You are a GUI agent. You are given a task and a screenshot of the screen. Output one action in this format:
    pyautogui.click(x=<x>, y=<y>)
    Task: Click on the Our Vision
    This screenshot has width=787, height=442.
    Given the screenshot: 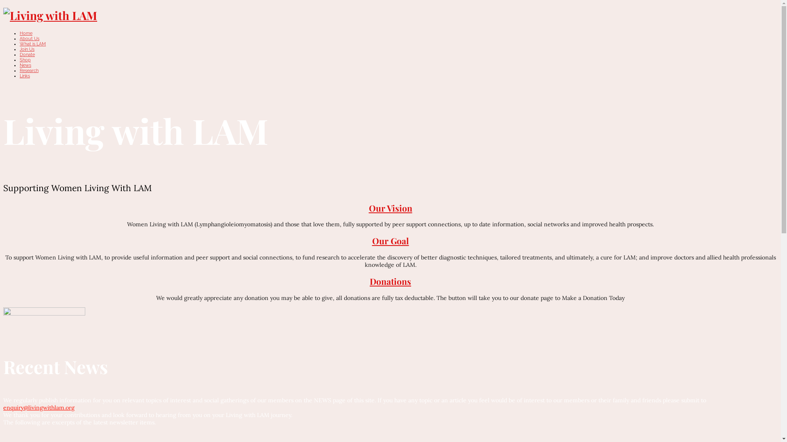 What is the action you would take?
    pyautogui.click(x=391, y=208)
    